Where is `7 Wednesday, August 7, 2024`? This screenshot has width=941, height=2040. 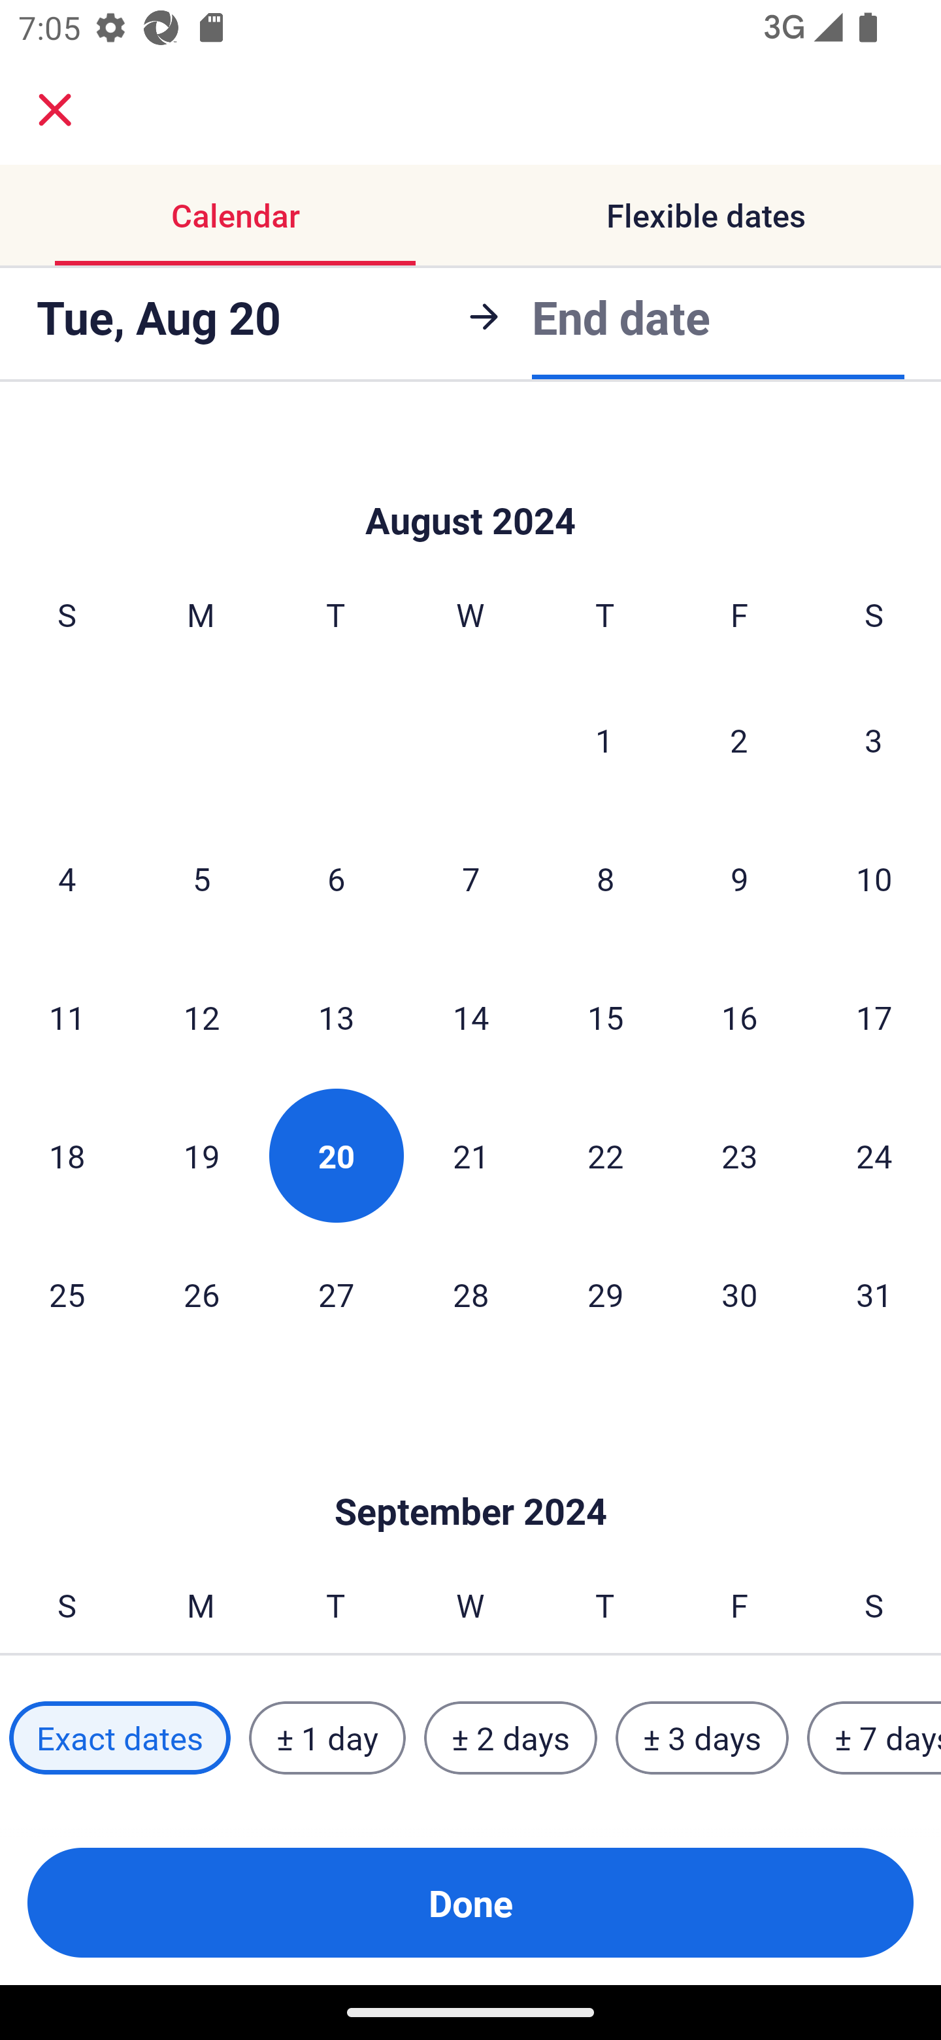 7 Wednesday, August 7, 2024 is located at coordinates (470, 877).